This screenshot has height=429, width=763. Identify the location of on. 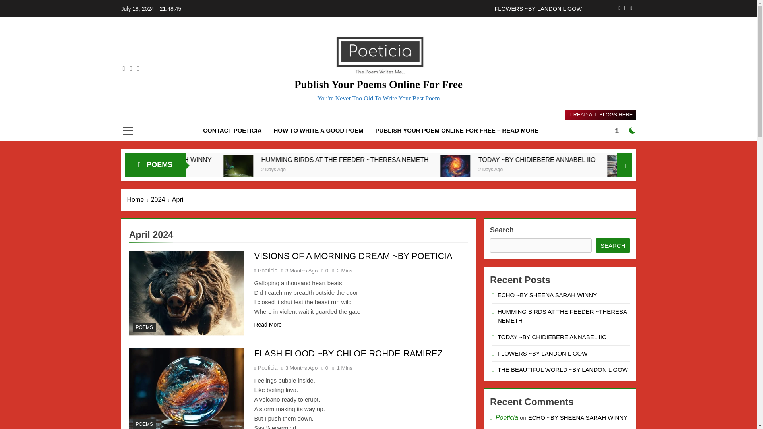
(633, 130).